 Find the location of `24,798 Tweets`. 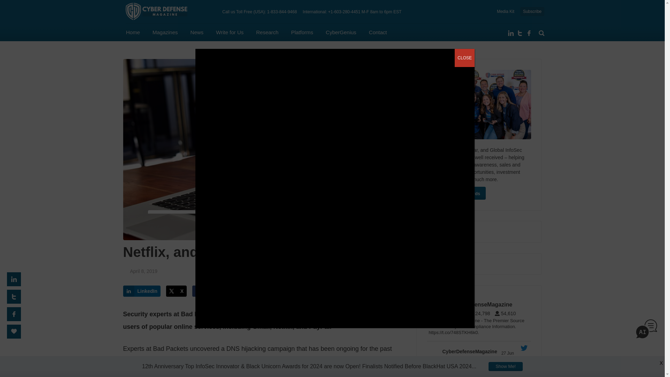

24,798 Tweets is located at coordinates (482, 313).